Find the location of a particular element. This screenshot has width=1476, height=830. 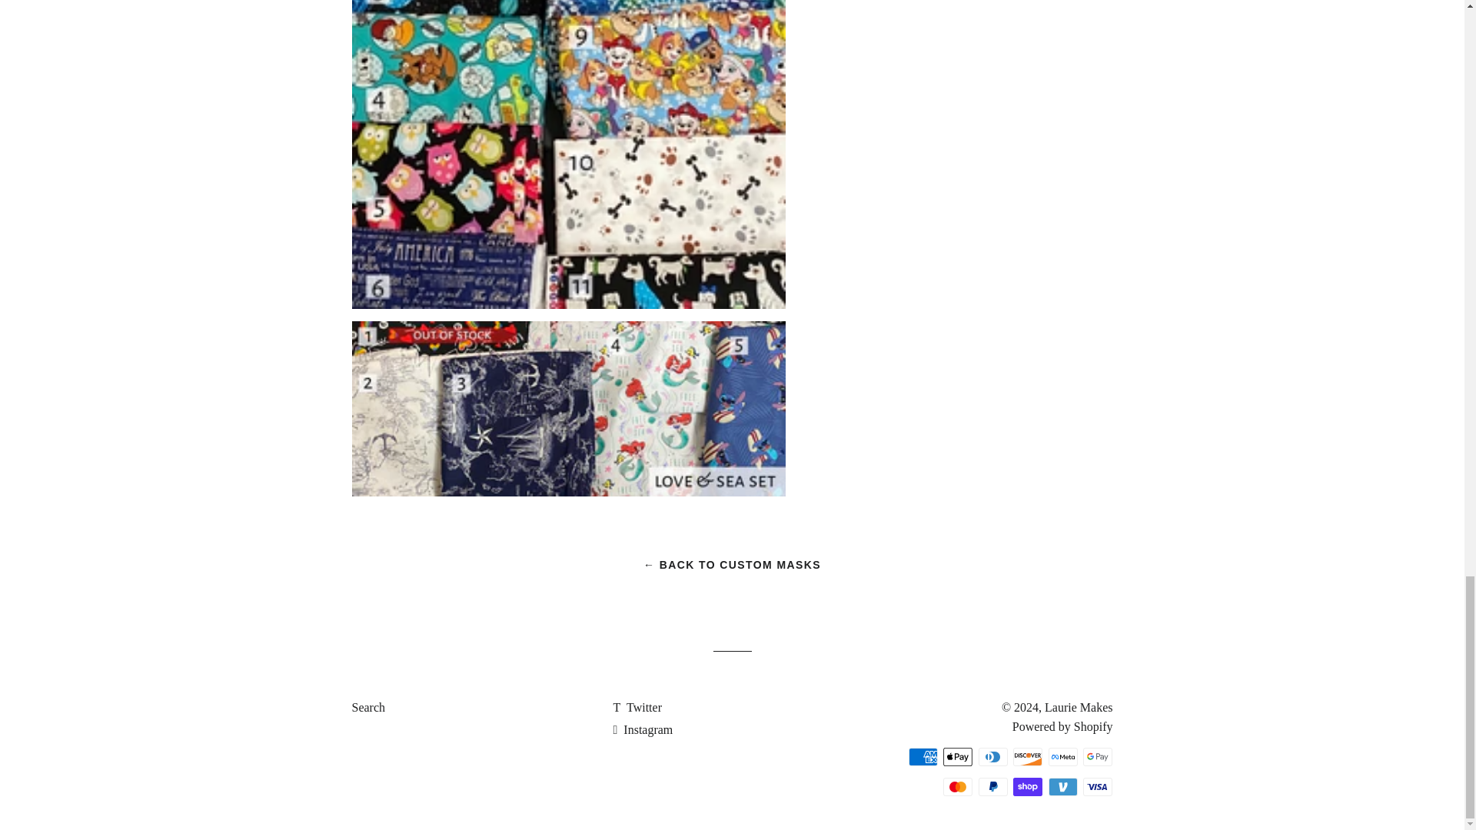

Visa is located at coordinates (1098, 786).